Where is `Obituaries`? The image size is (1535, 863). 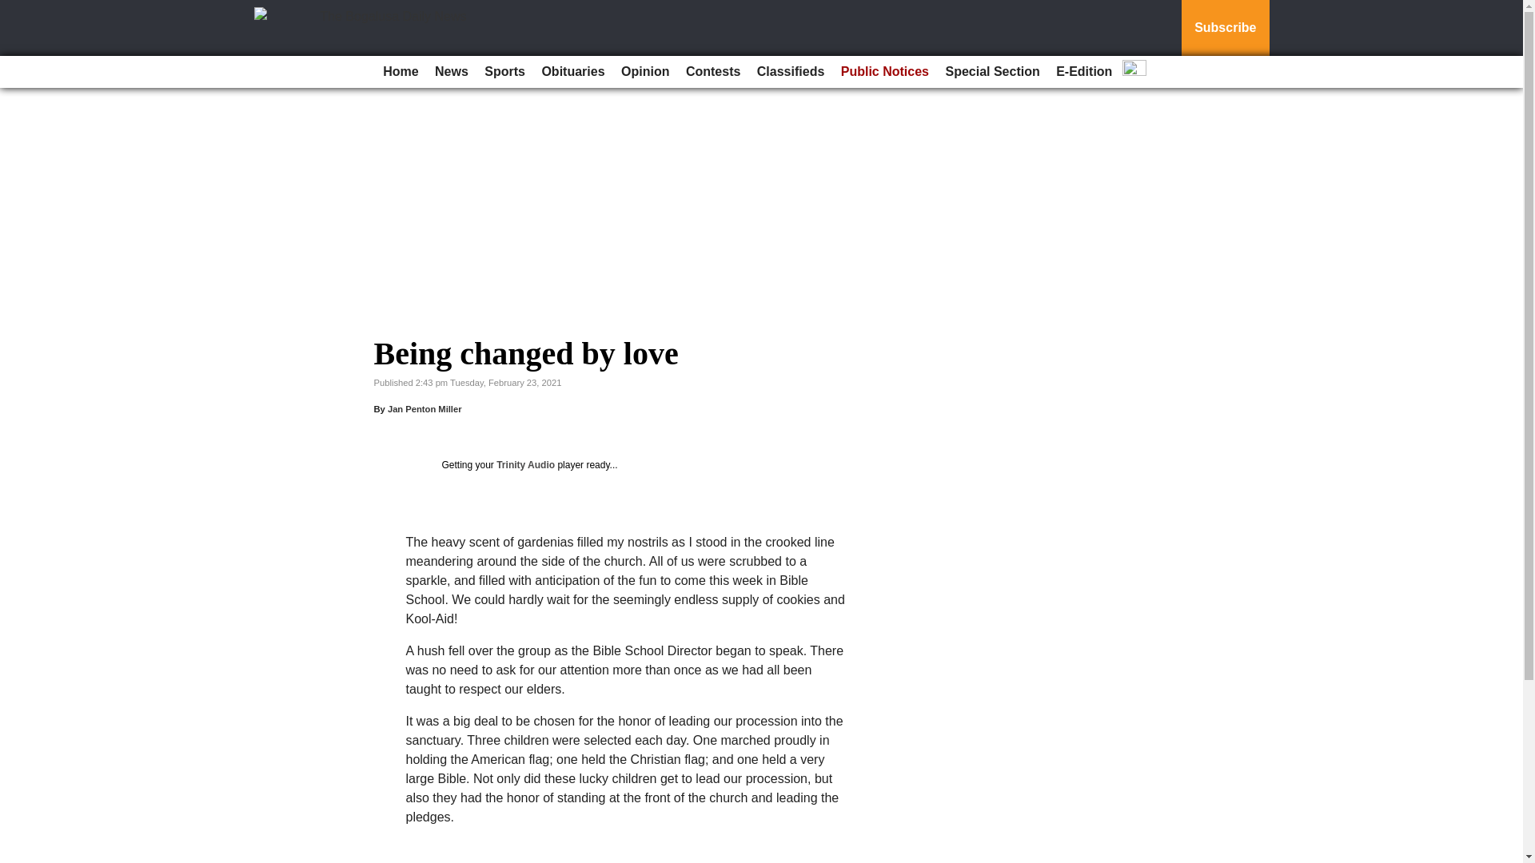 Obituaries is located at coordinates (572, 72).